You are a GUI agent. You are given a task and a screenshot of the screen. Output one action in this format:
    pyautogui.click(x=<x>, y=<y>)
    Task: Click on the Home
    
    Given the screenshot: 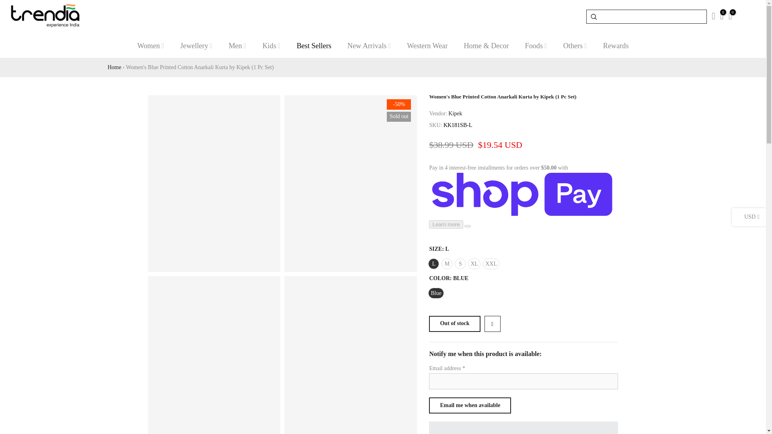 What is the action you would take?
    pyautogui.click(x=114, y=67)
    